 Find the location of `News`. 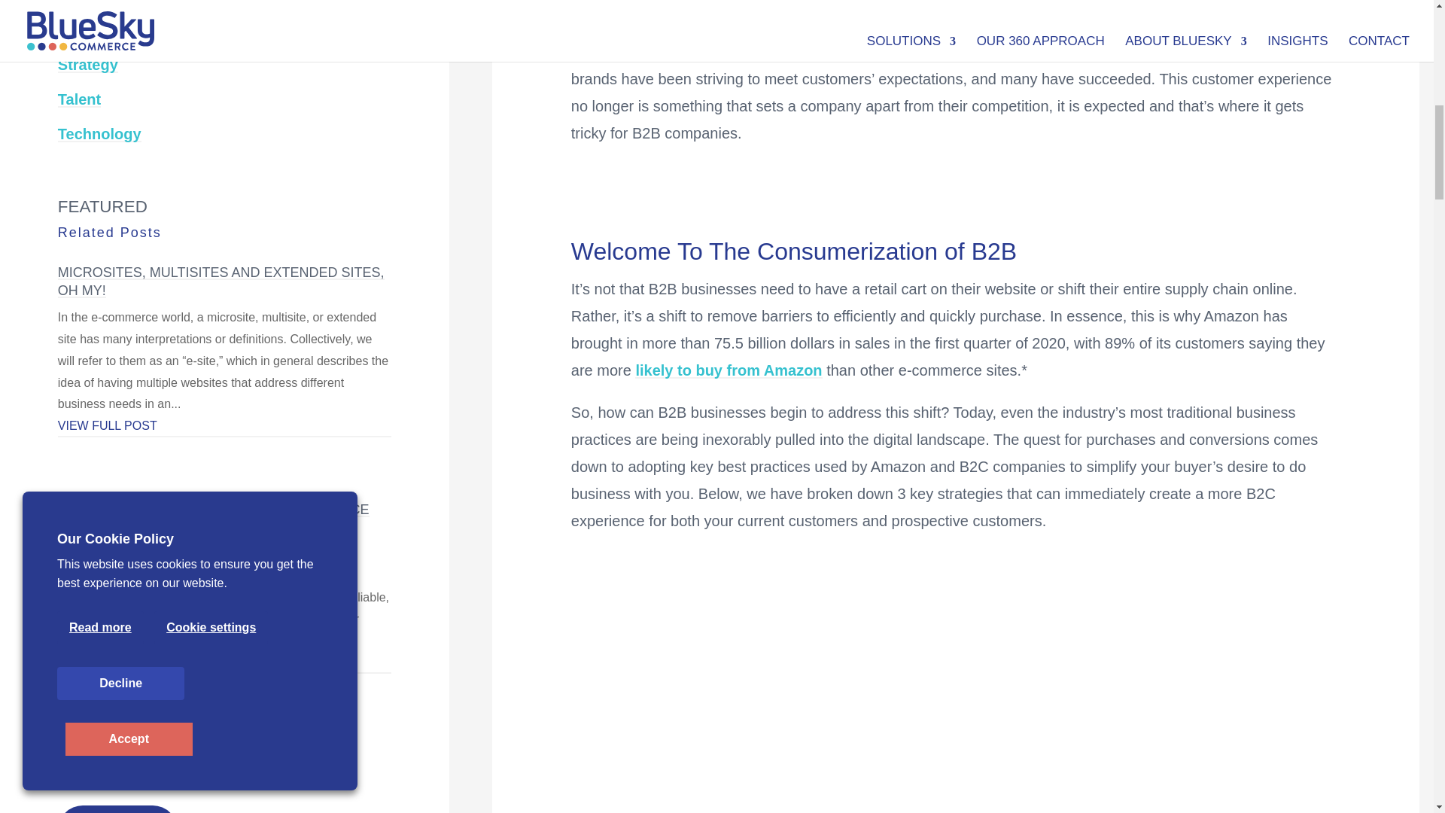

News is located at coordinates (77, 2).